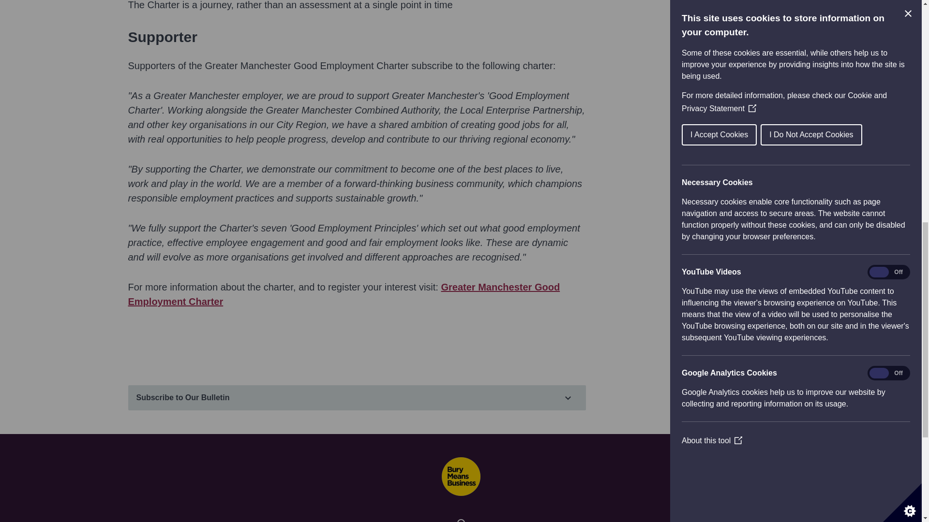  What do you see at coordinates (344, 294) in the screenshot?
I see `External web site ` at bounding box center [344, 294].